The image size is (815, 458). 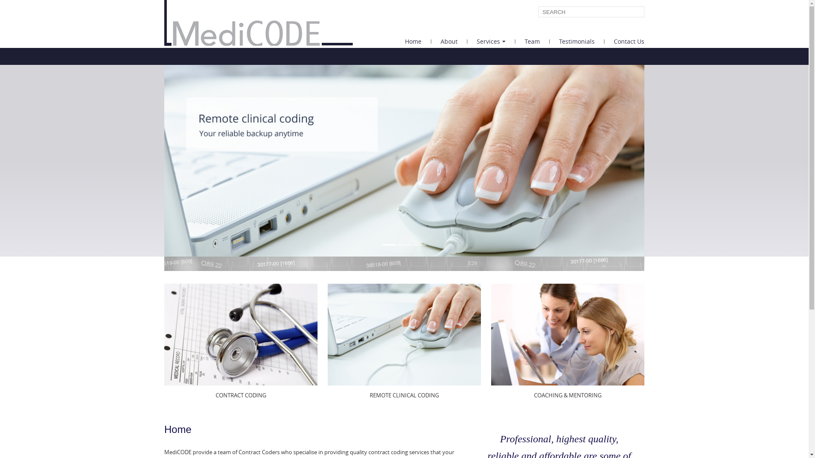 I want to click on About, so click(x=449, y=42).